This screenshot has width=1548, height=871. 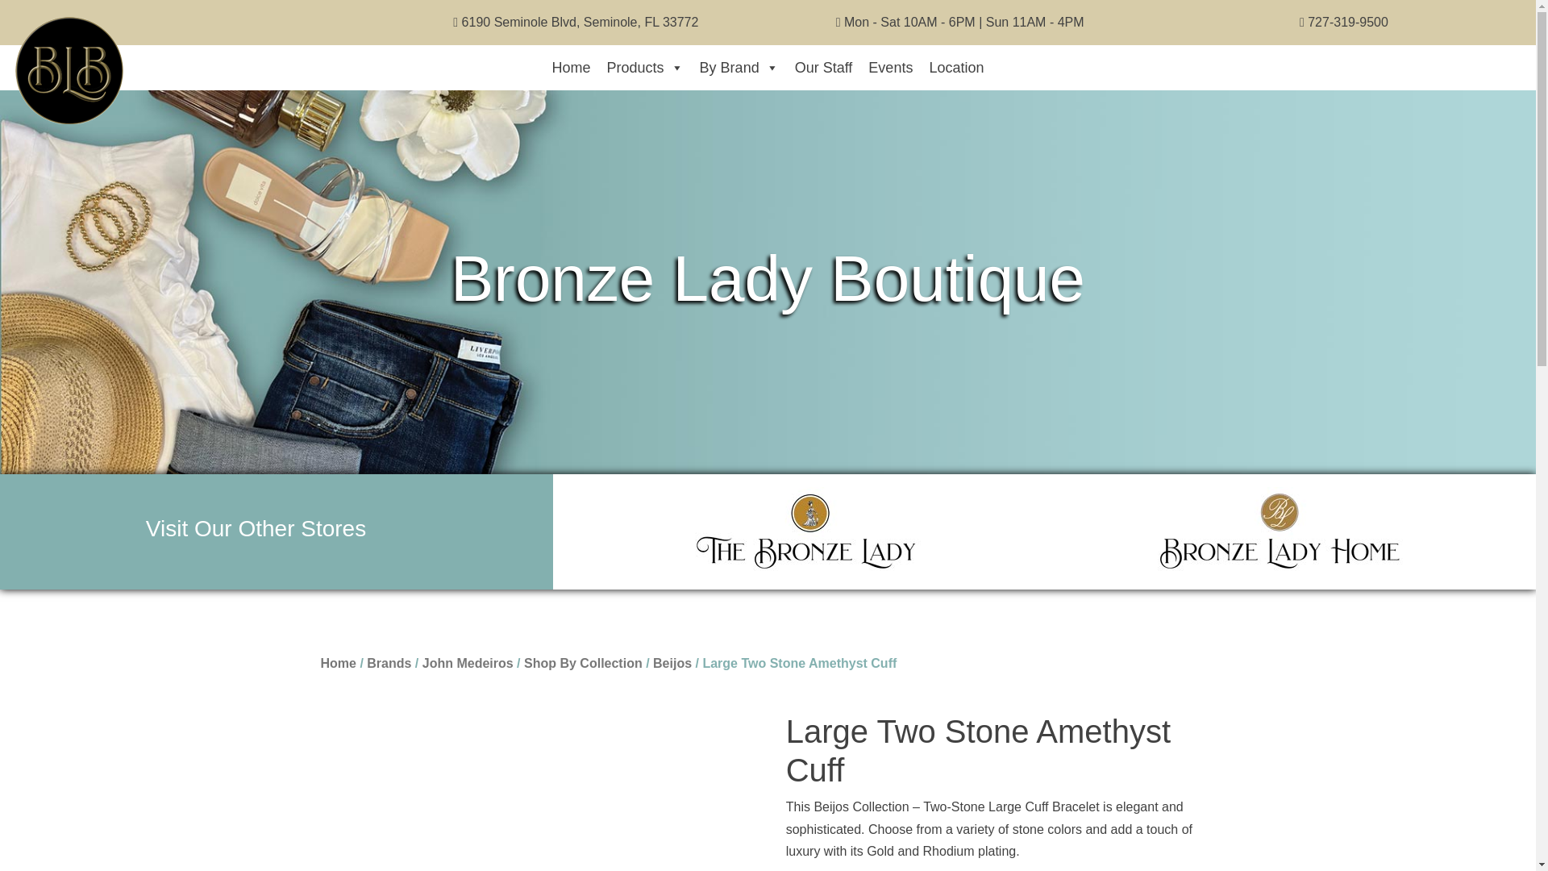 I want to click on Home, so click(x=572, y=67).